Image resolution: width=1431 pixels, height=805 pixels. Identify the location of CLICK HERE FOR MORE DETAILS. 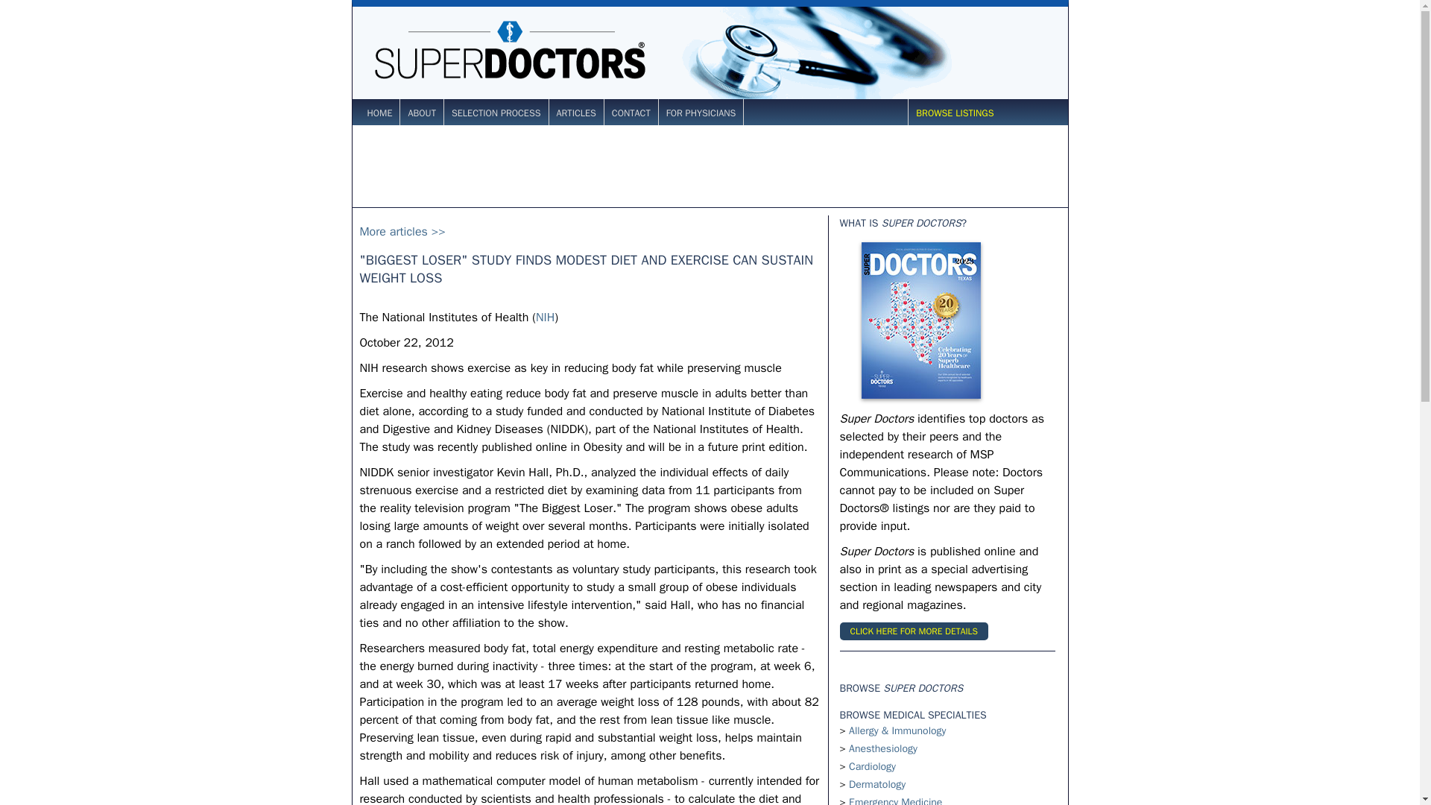
(912, 631).